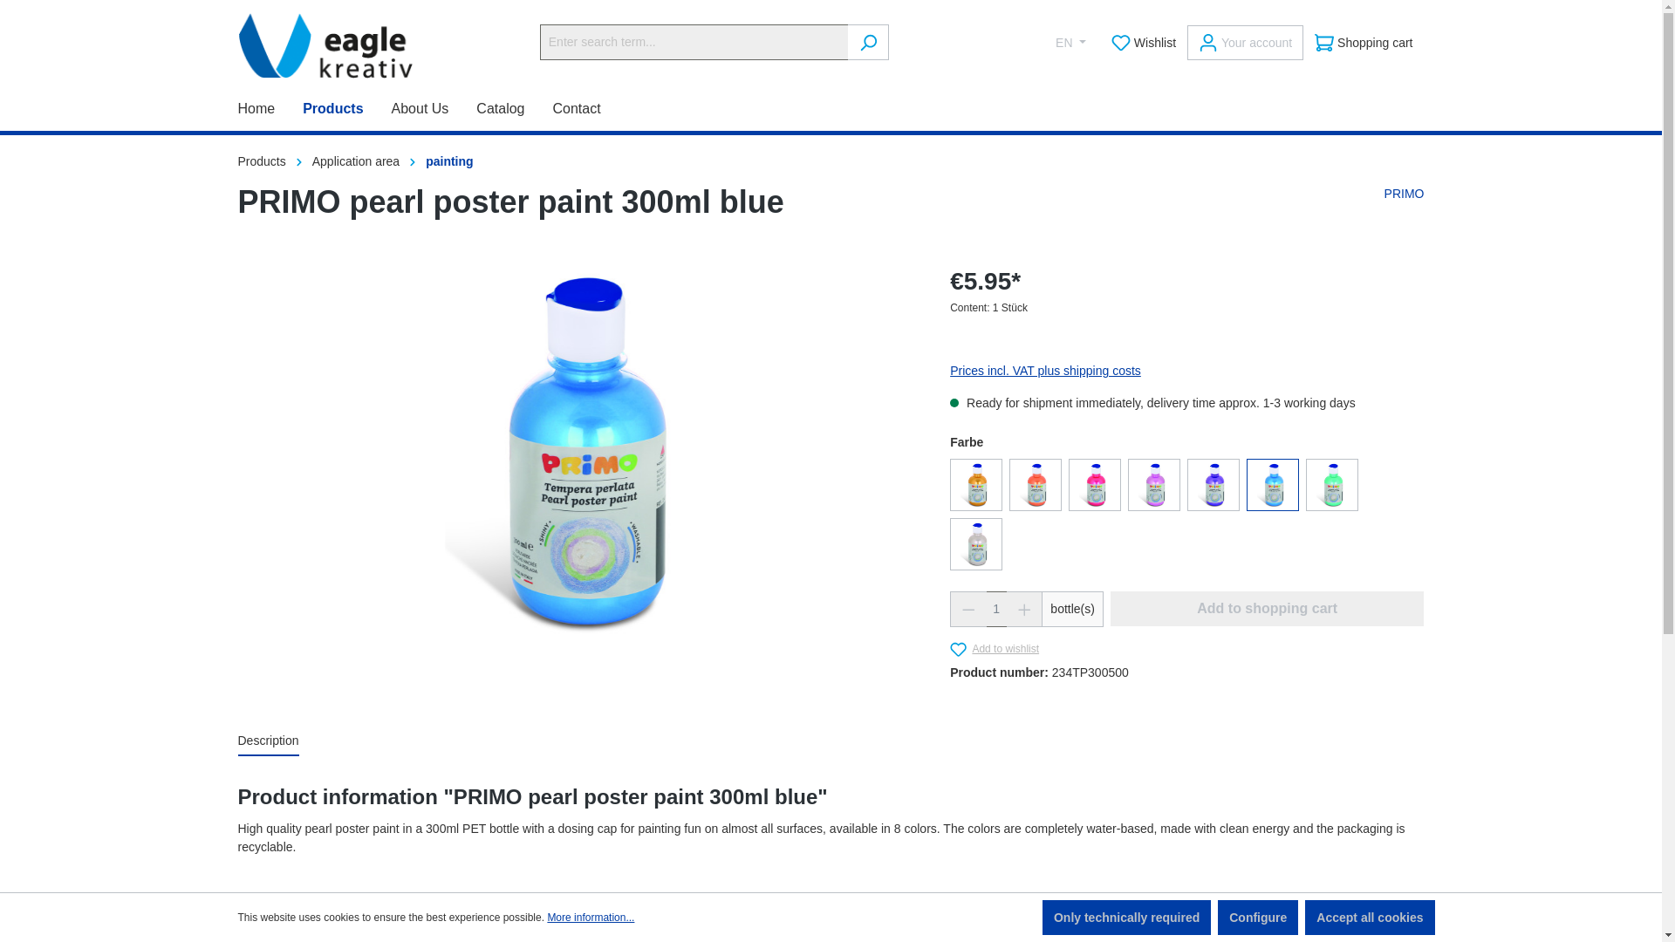 The height and width of the screenshot is (942, 1675). Describe the element at coordinates (1245, 43) in the screenshot. I see `Your account` at that location.